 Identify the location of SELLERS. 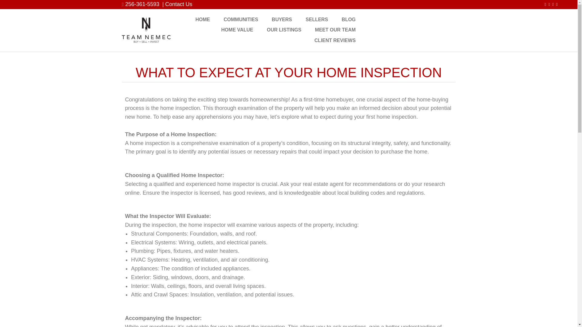
(317, 19).